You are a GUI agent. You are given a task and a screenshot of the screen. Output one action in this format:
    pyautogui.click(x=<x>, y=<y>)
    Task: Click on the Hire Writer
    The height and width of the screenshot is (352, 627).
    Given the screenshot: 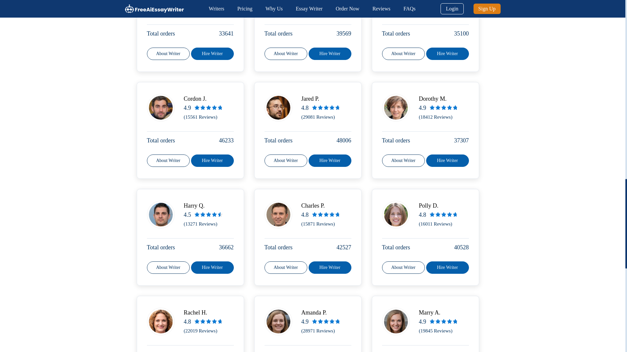 What is the action you would take?
    pyautogui.click(x=212, y=160)
    